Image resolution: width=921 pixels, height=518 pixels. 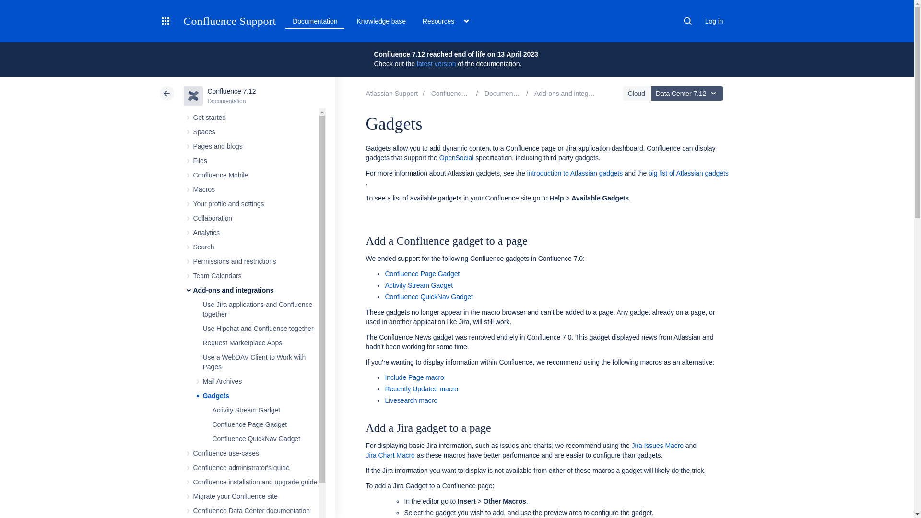 What do you see at coordinates (714, 21) in the screenshot?
I see `Log in` at bounding box center [714, 21].